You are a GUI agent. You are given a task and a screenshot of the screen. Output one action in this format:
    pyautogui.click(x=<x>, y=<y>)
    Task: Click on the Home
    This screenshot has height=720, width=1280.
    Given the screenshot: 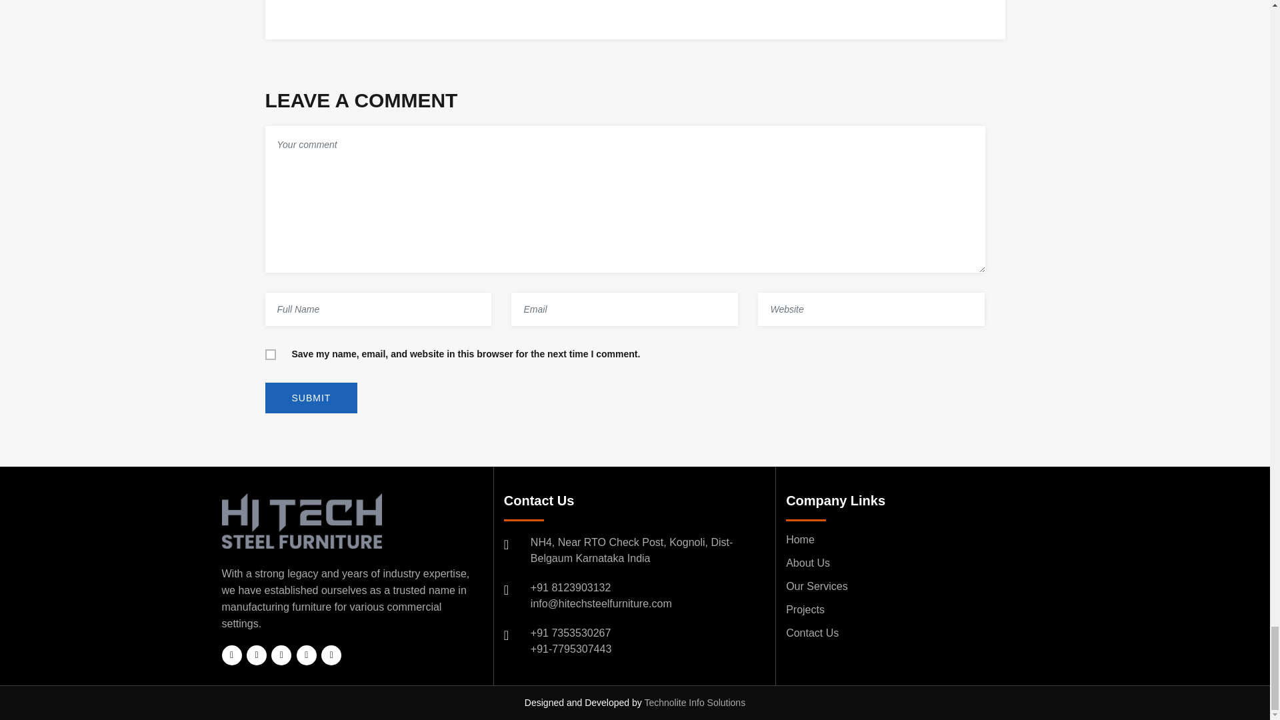 What is the action you would take?
    pyautogui.click(x=800, y=539)
    